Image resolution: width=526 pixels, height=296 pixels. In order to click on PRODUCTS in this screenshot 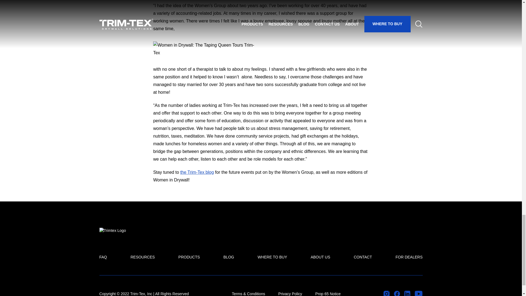, I will do `click(189, 257)`.